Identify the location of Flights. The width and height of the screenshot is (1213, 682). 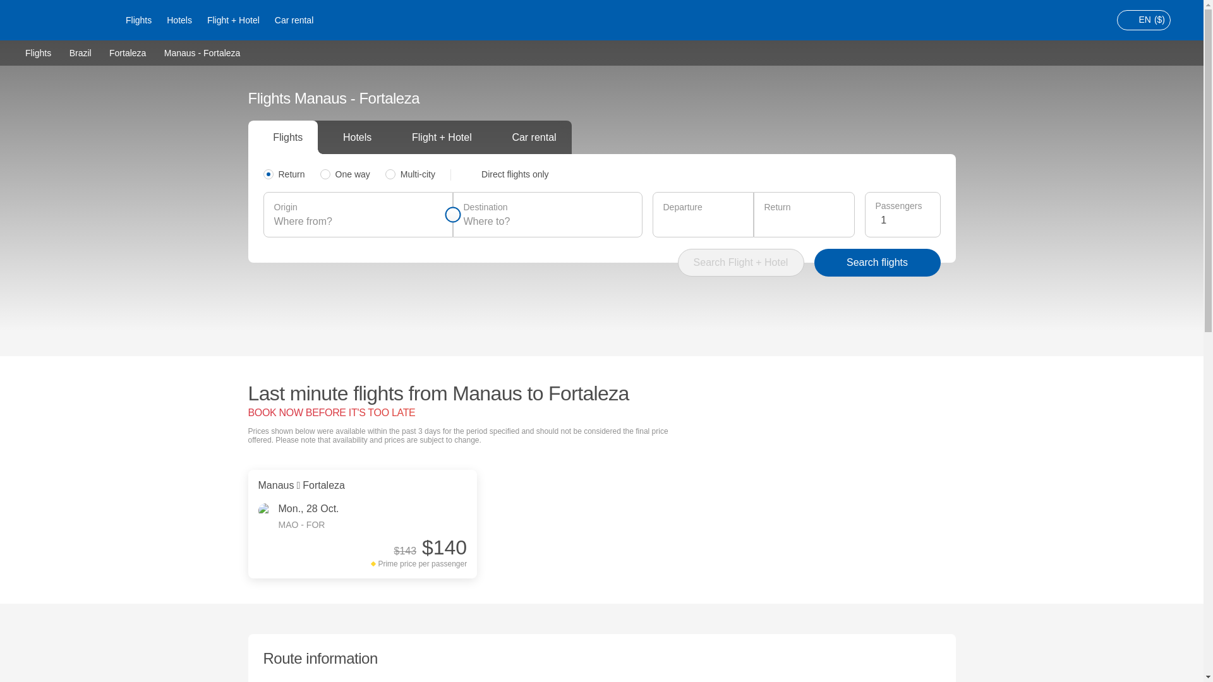
(38, 52).